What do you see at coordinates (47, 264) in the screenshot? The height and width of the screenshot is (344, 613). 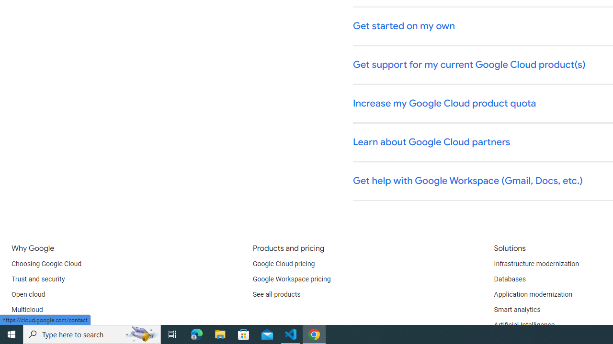 I see `Choosing Google Cloud` at bounding box center [47, 264].